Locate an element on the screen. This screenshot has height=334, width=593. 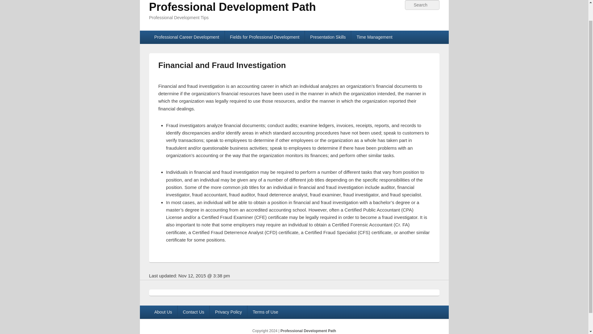
Professional Development Path is located at coordinates (232, 7).